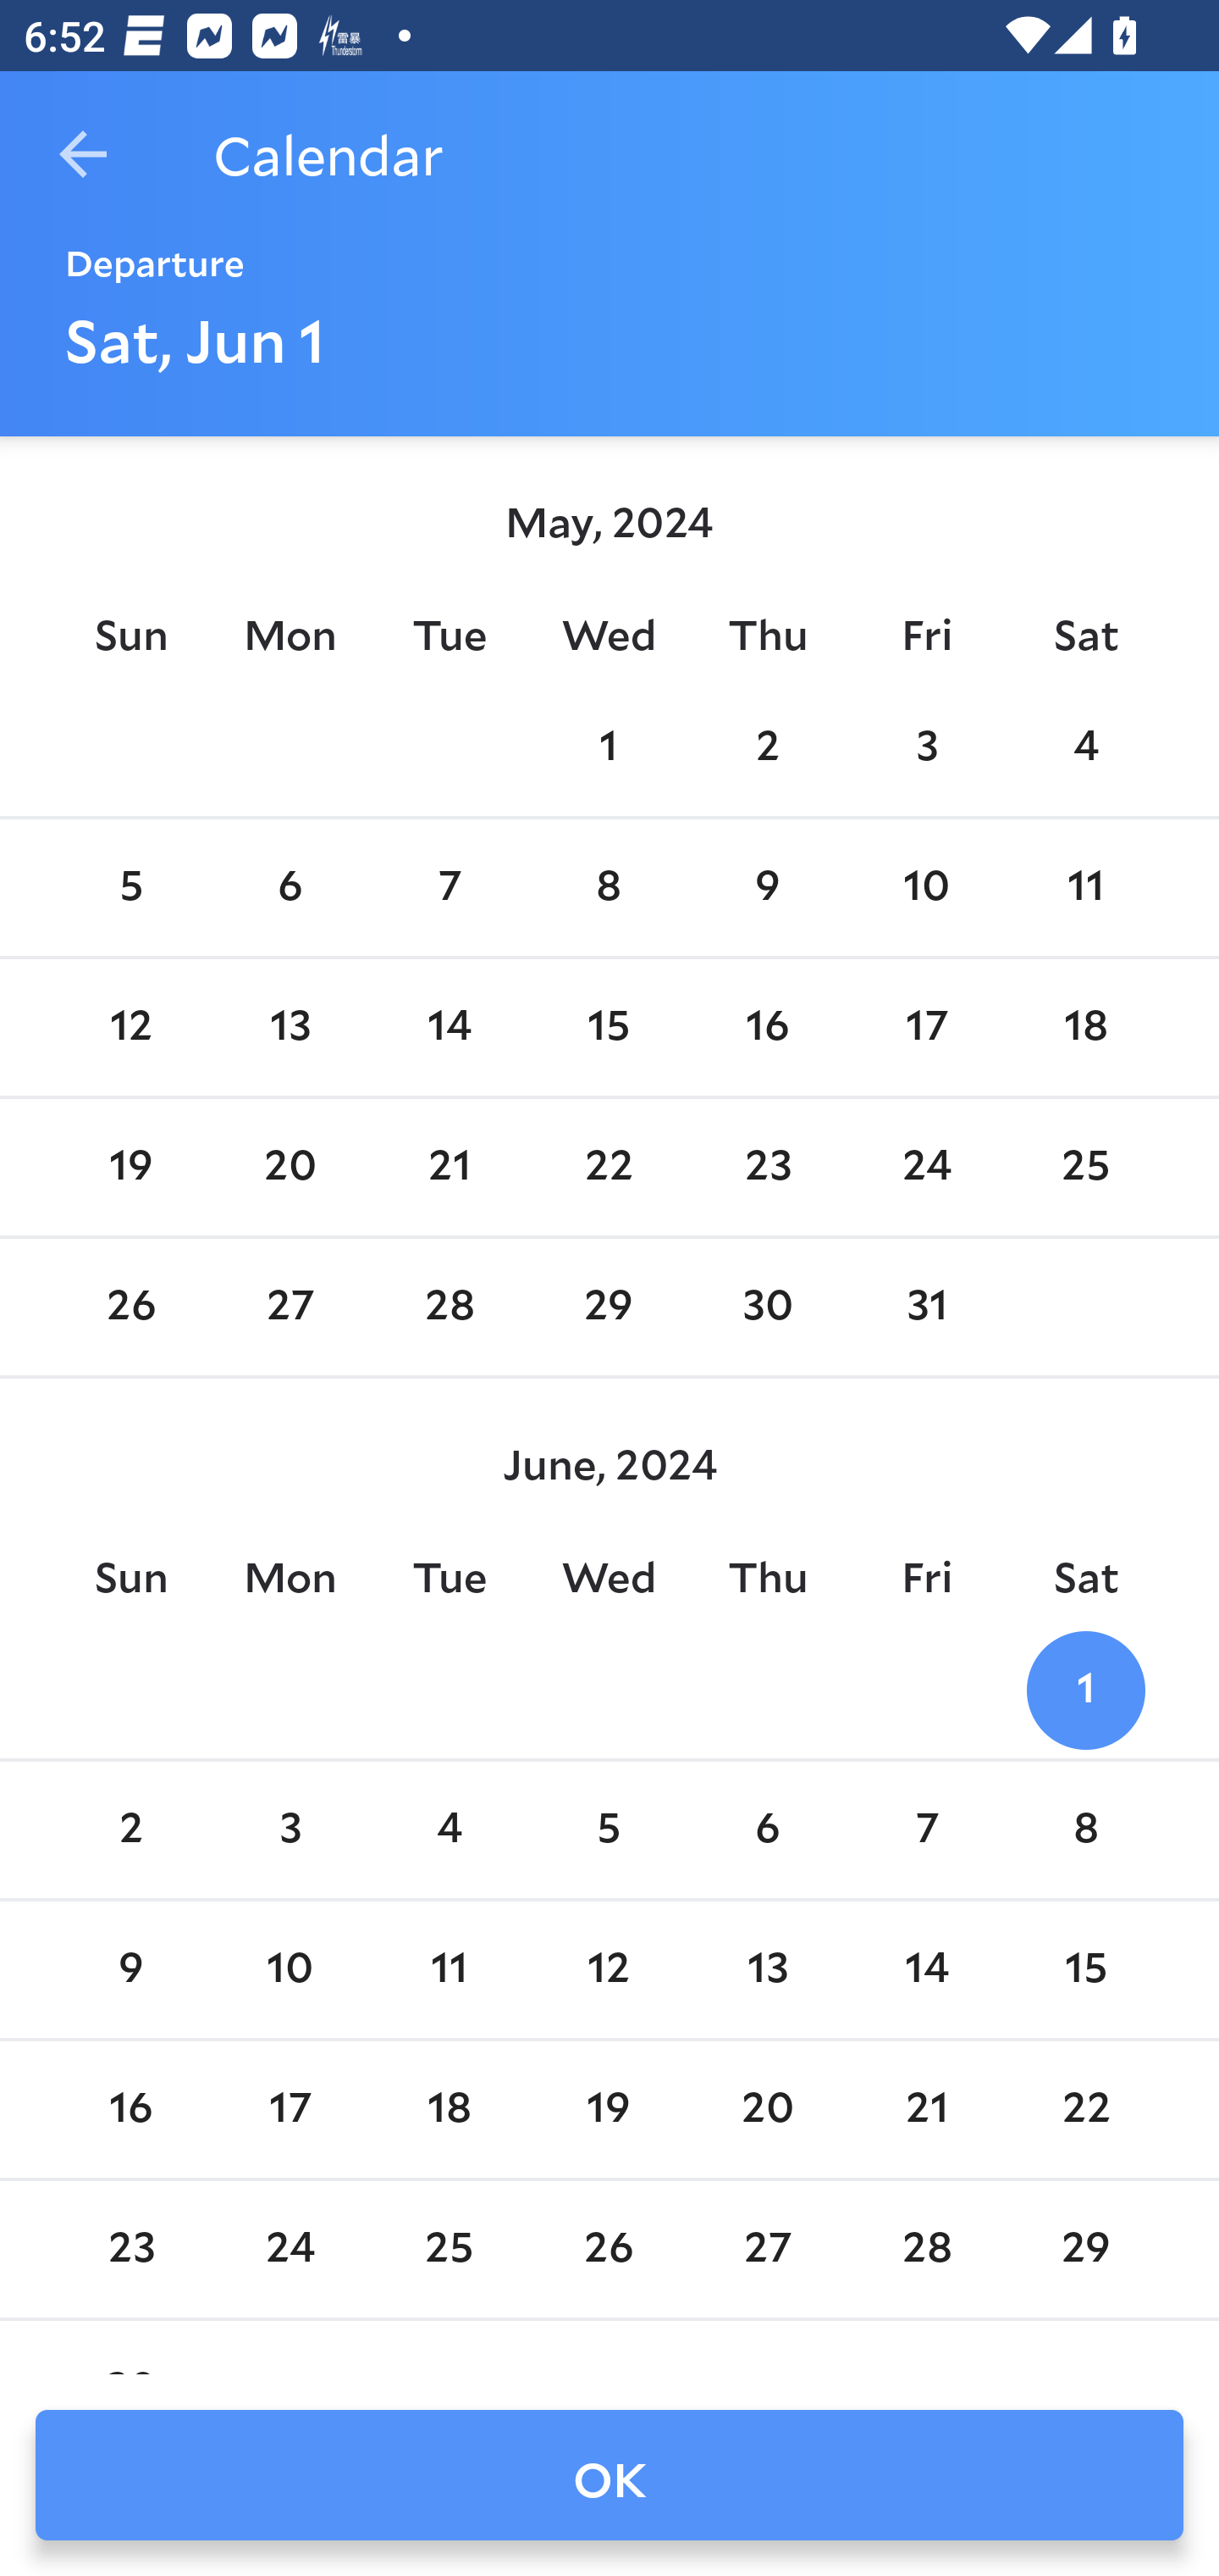 Image resolution: width=1219 pixels, height=2576 pixels. What do you see at coordinates (1085, 1970) in the screenshot?
I see `15` at bounding box center [1085, 1970].